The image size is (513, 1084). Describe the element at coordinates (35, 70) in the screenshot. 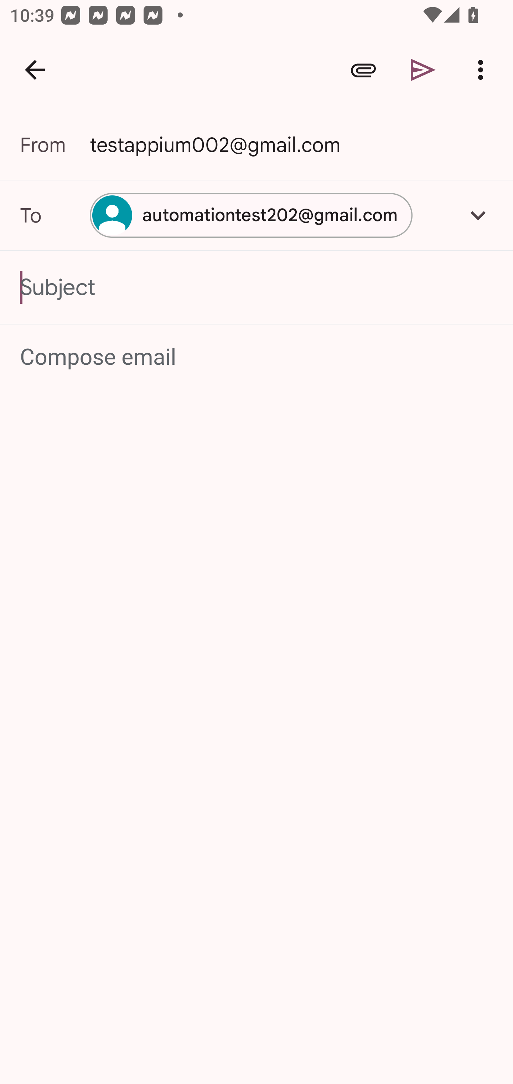

I see `Navigate up` at that location.